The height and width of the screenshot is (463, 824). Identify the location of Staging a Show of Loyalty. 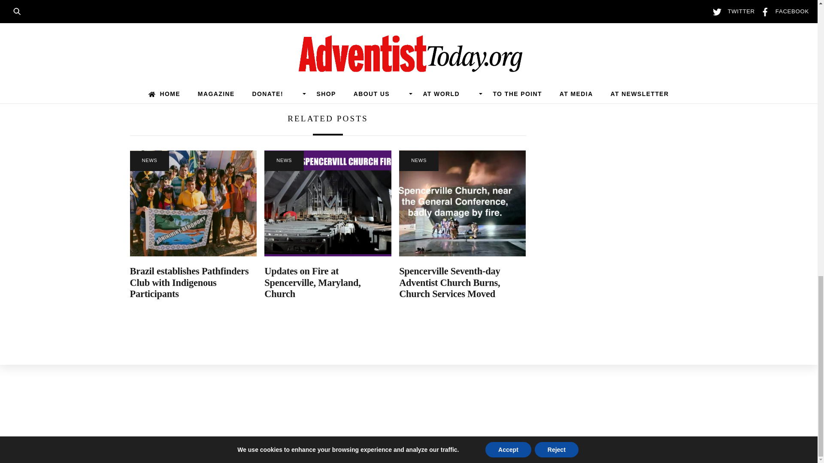
(433, 73).